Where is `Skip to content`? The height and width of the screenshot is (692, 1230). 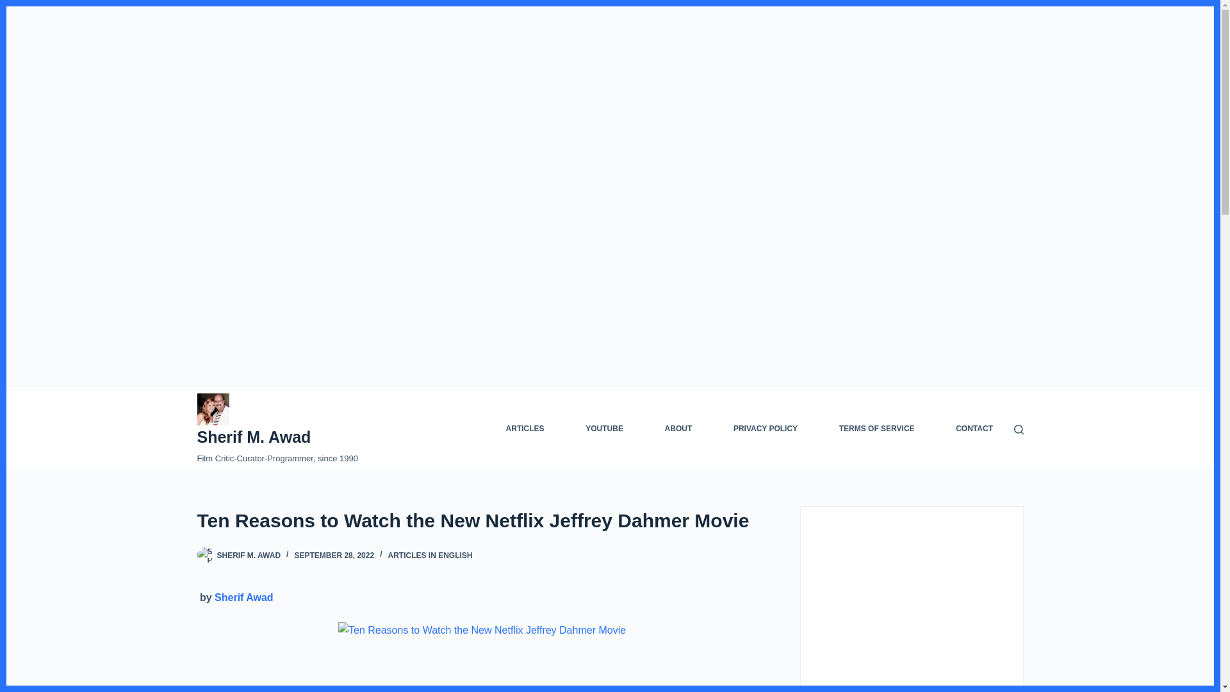
Skip to content is located at coordinates (13, 6).